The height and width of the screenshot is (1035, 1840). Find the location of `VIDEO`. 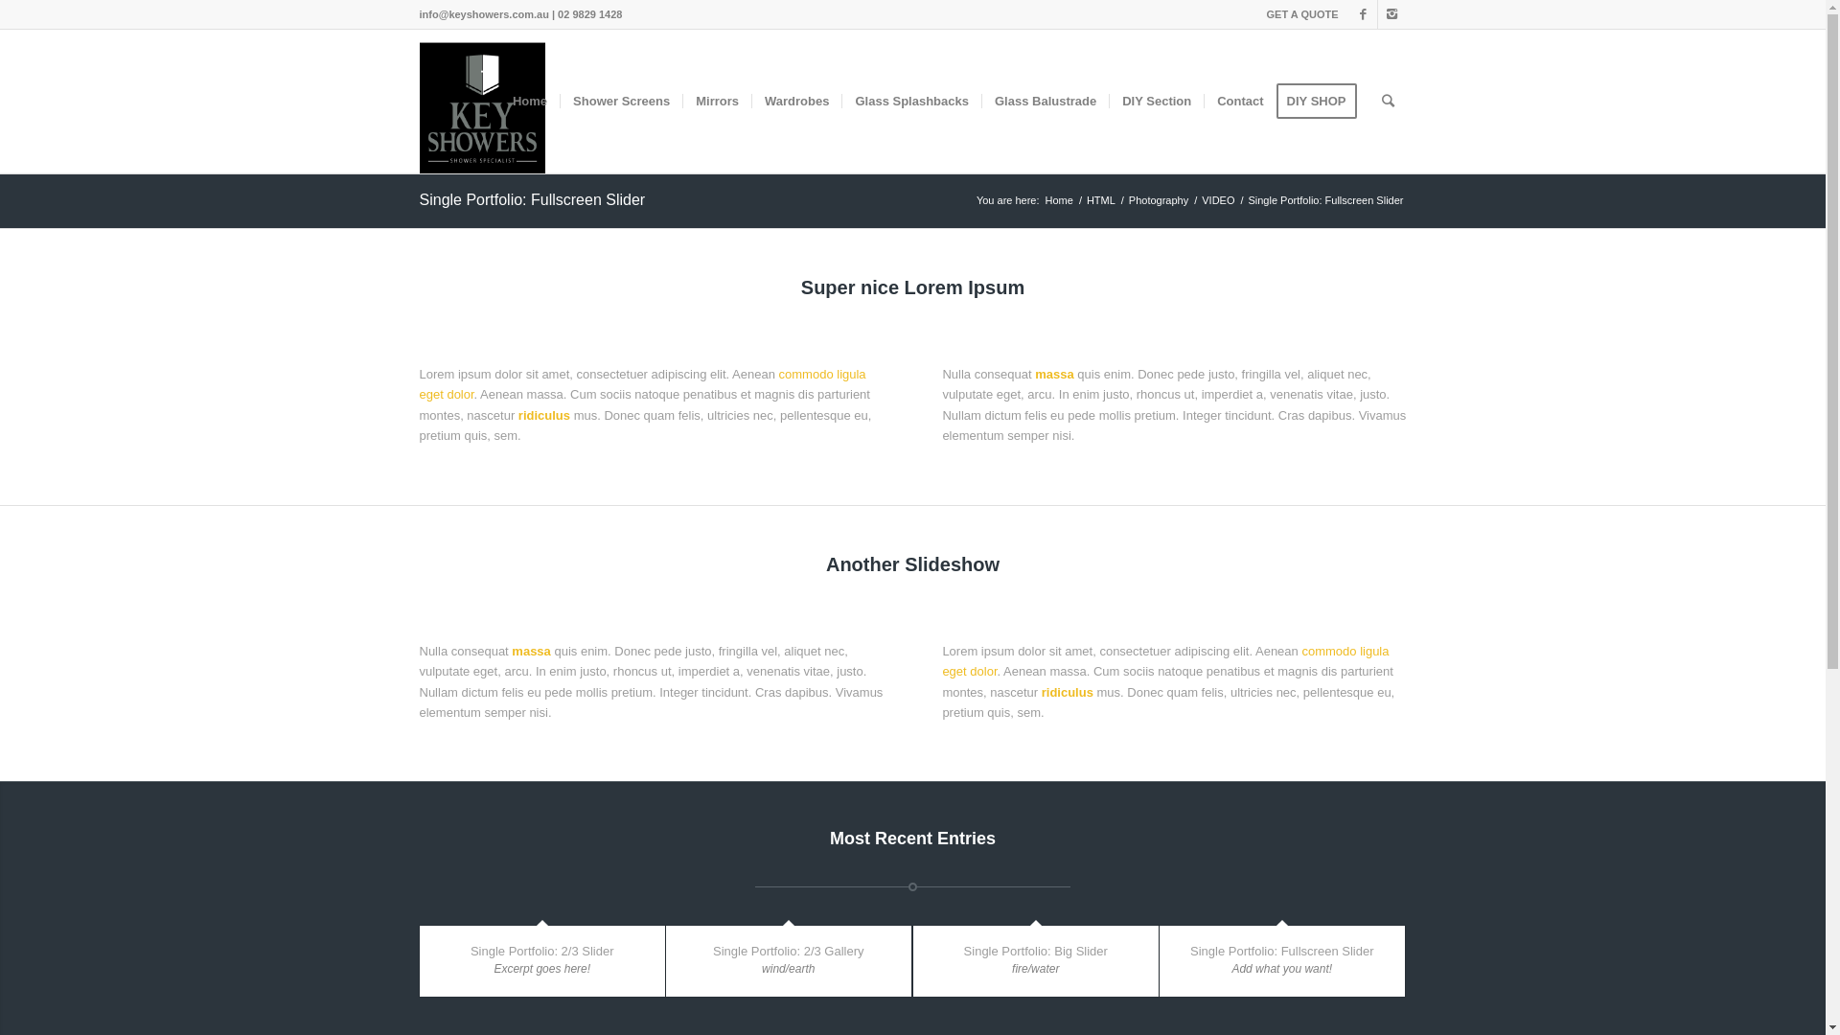

VIDEO is located at coordinates (1218, 201).